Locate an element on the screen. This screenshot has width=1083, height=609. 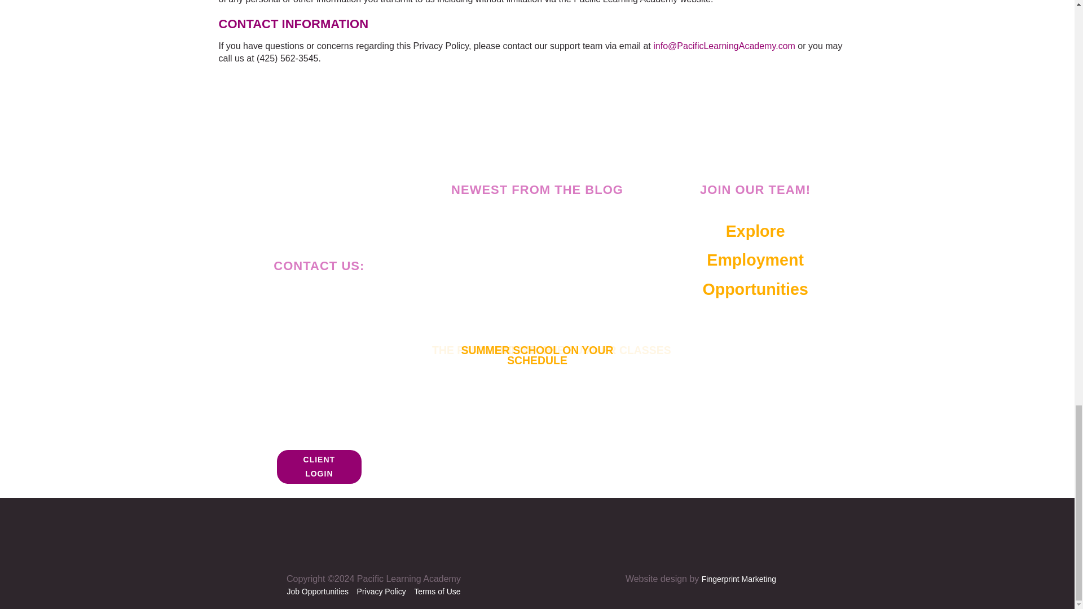
ONE-TO-ONE SUMMER CLASSES is located at coordinates (586, 347).